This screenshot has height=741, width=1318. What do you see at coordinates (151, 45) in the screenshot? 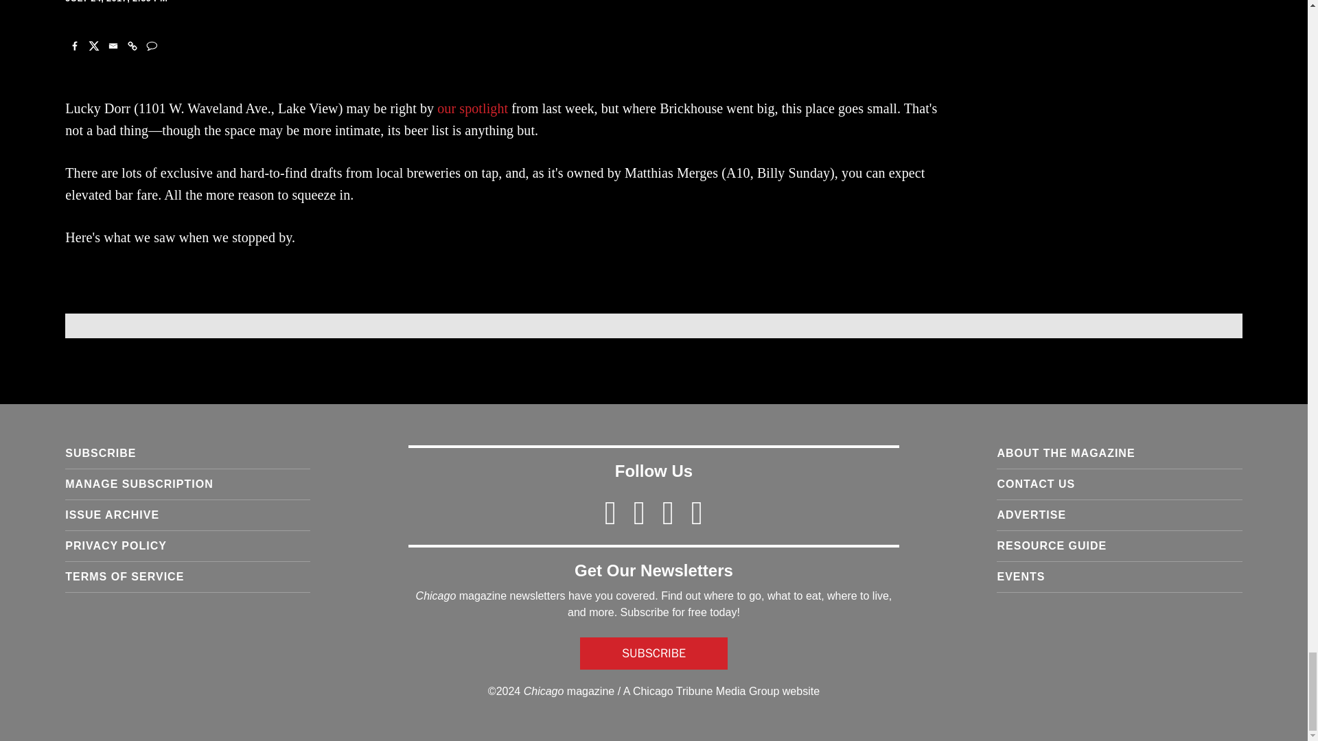
I see `comment` at bounding box center [151, 45].